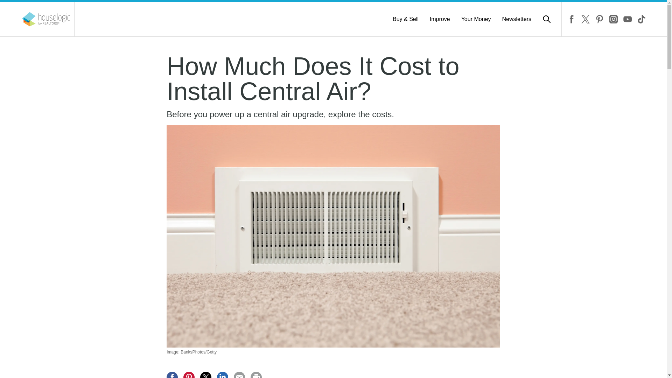 The width and height of the screenshot is (672, 378). Describe the element at coordinates (189, 374) in the screenshot. I see `Share on Pinterest` at that location.